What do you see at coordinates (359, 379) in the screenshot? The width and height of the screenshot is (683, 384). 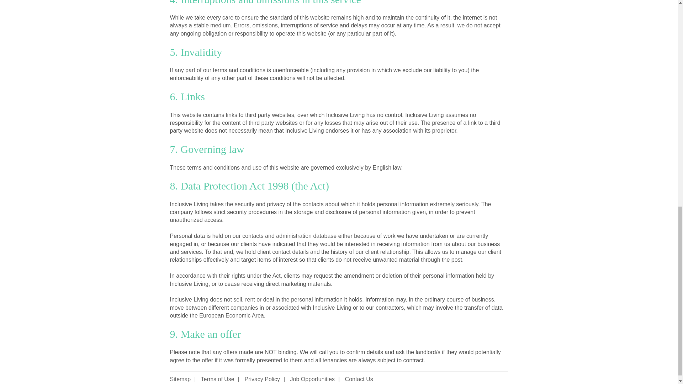 I see `Contact Us` at bounding box center [359, 379].